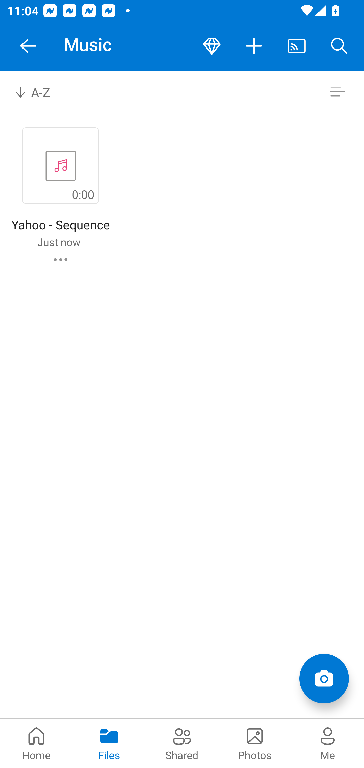 The image size is (364, 768). What do you see at coordinates (59, 242) in the screenshot?
I see `Just now` at bounding box center [59, 242].